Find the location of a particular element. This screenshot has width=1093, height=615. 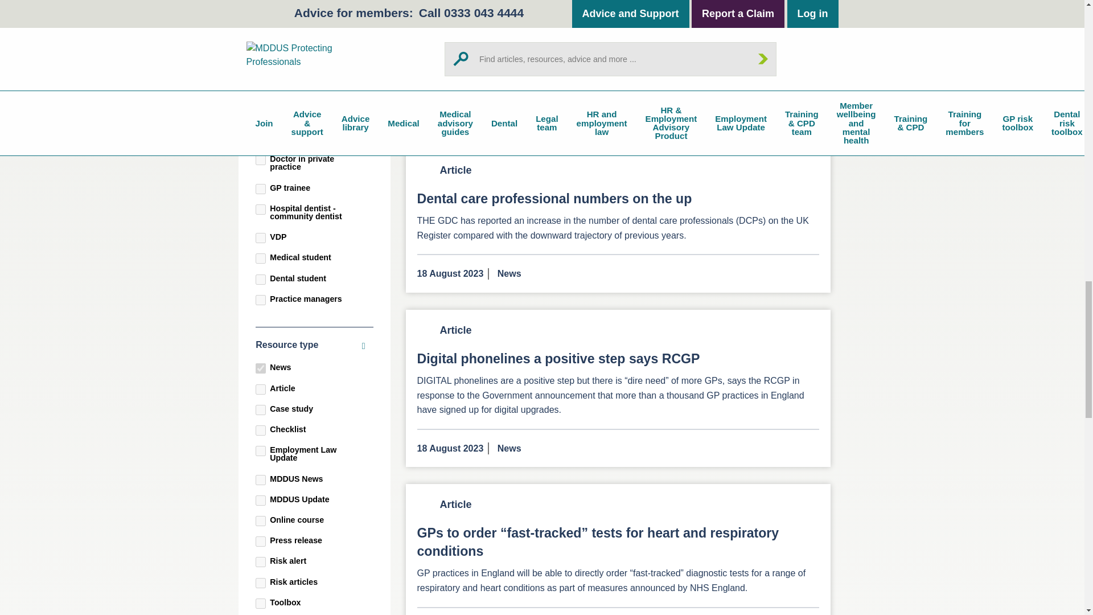

A949A3D45CC5473295C9FF5B1FC0C85E is located at coordinates (261, 209).